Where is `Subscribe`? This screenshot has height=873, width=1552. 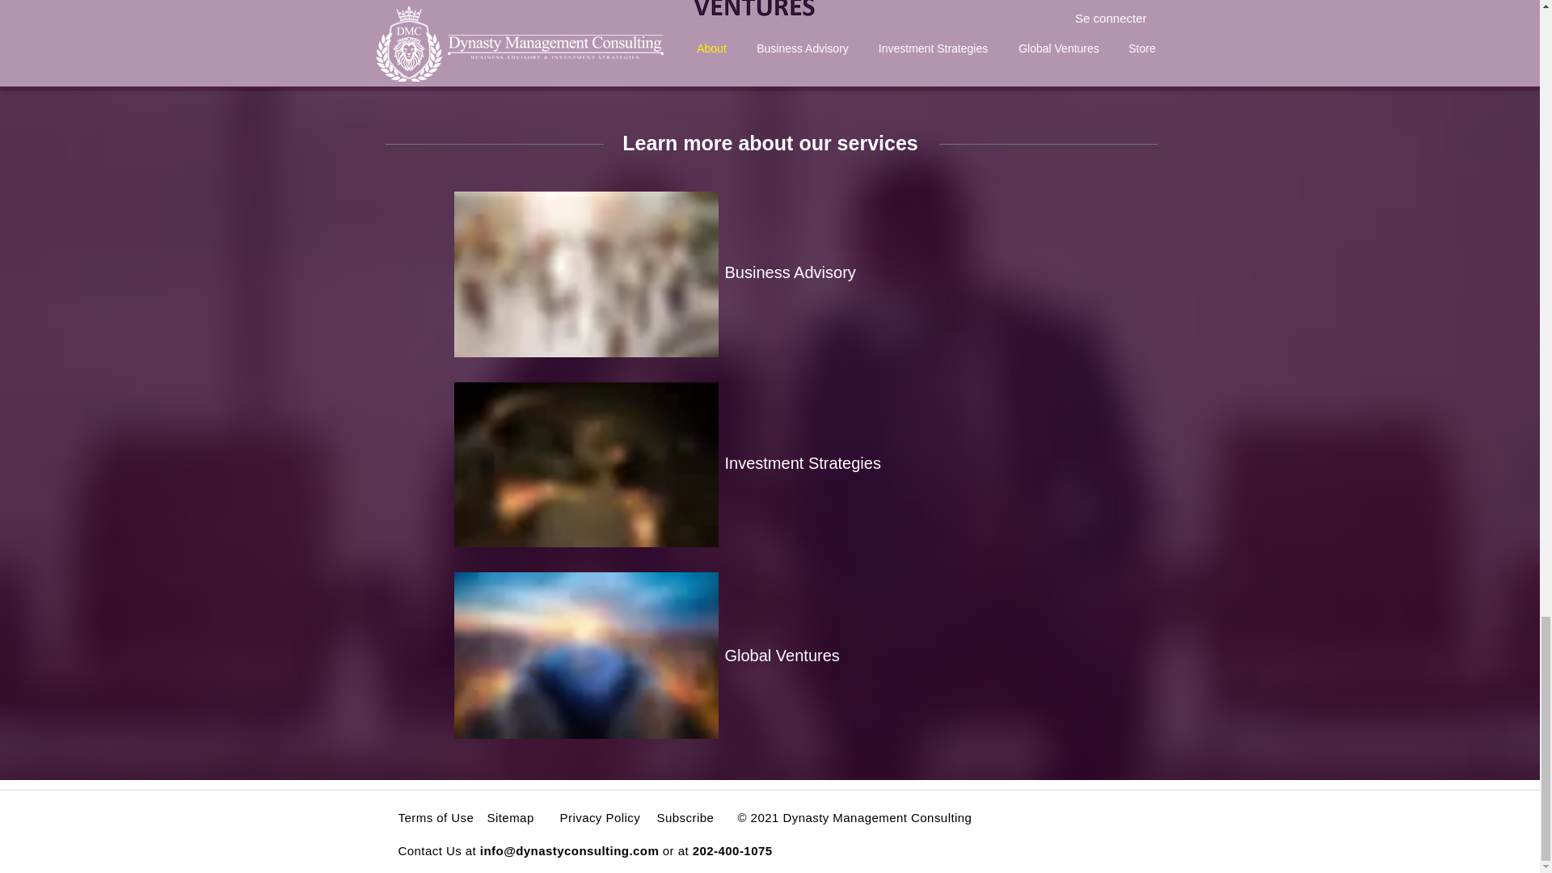 Subscribe is located at coordinates (685, 818).